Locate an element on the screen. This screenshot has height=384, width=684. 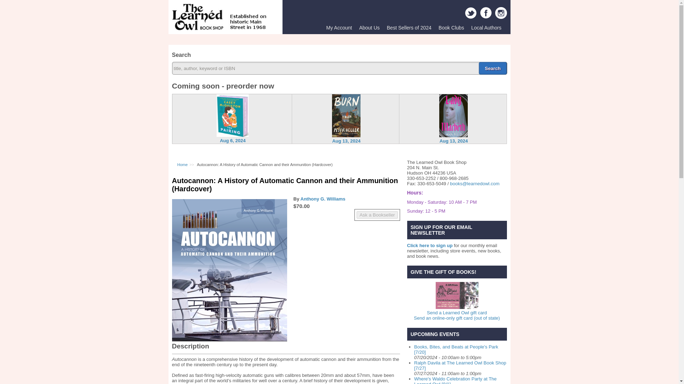
Ask a Bookseller is located at coordinates (377, 215).